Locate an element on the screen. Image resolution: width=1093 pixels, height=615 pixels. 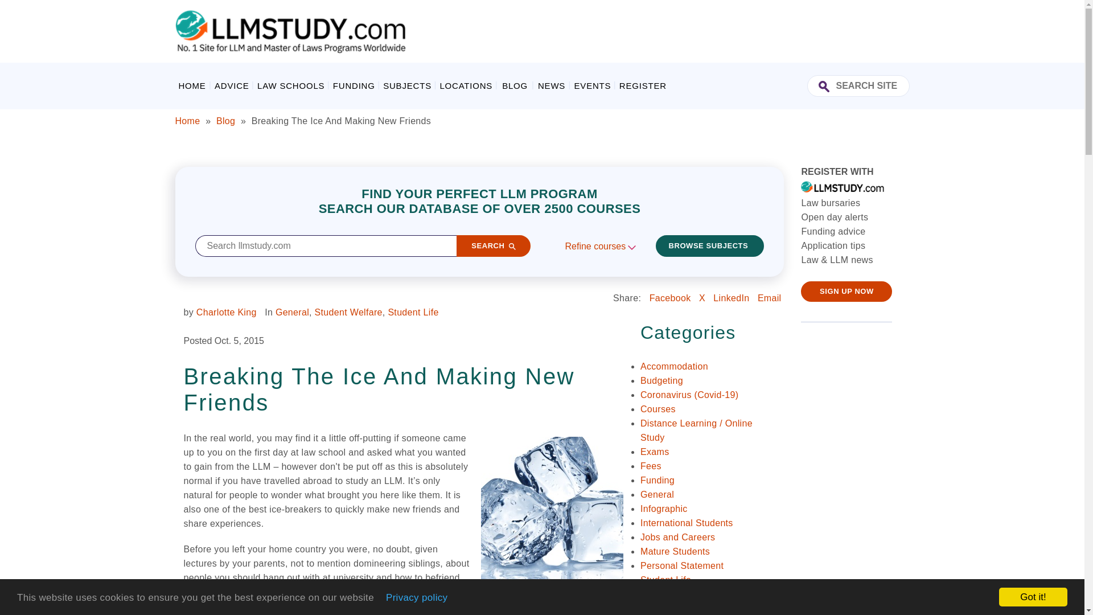
Search Site: is located at coordinates (858, 85).